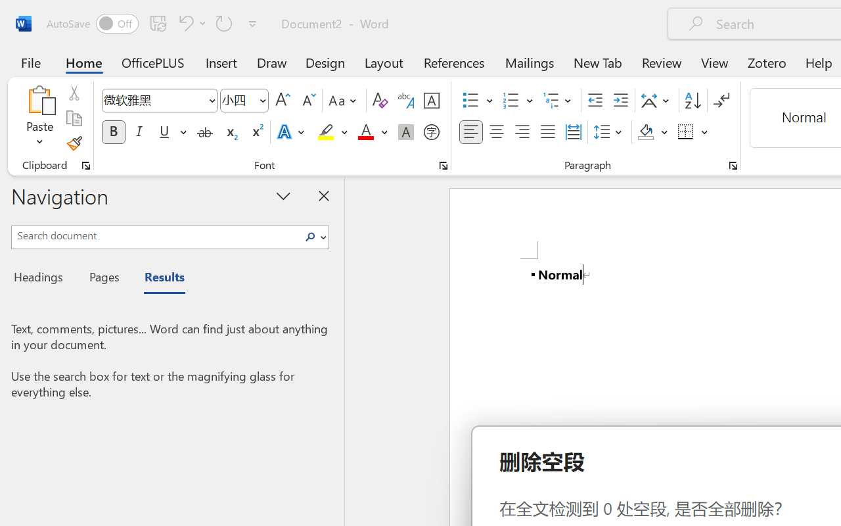 The height and width of the screenshot is (526, 841). What do you see at coordinates (84, 62) in the screenshot?
I see `Home` at bounding box center [84, 62].